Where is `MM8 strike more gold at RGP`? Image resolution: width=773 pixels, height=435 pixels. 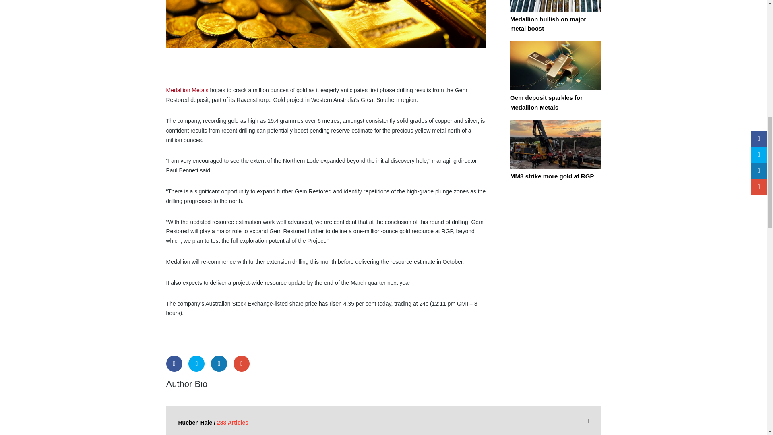
MM8 strike more gold at RGP is located at coordinates (555, 150).